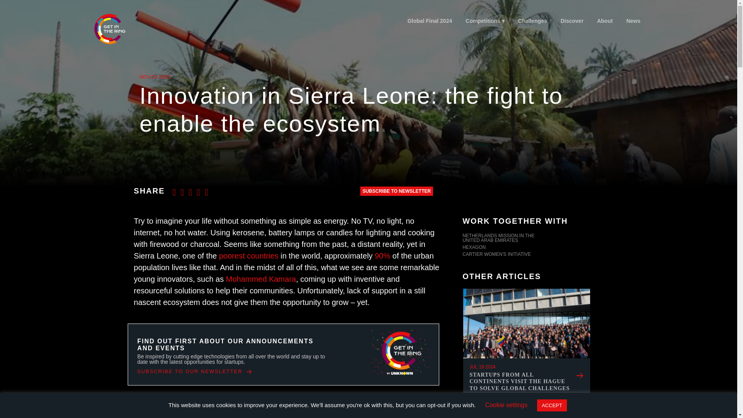 The image size is (743, 418). Describe the element at coordinates (429, 21) in the screenshot. I see `Global Final 2024` at that location.